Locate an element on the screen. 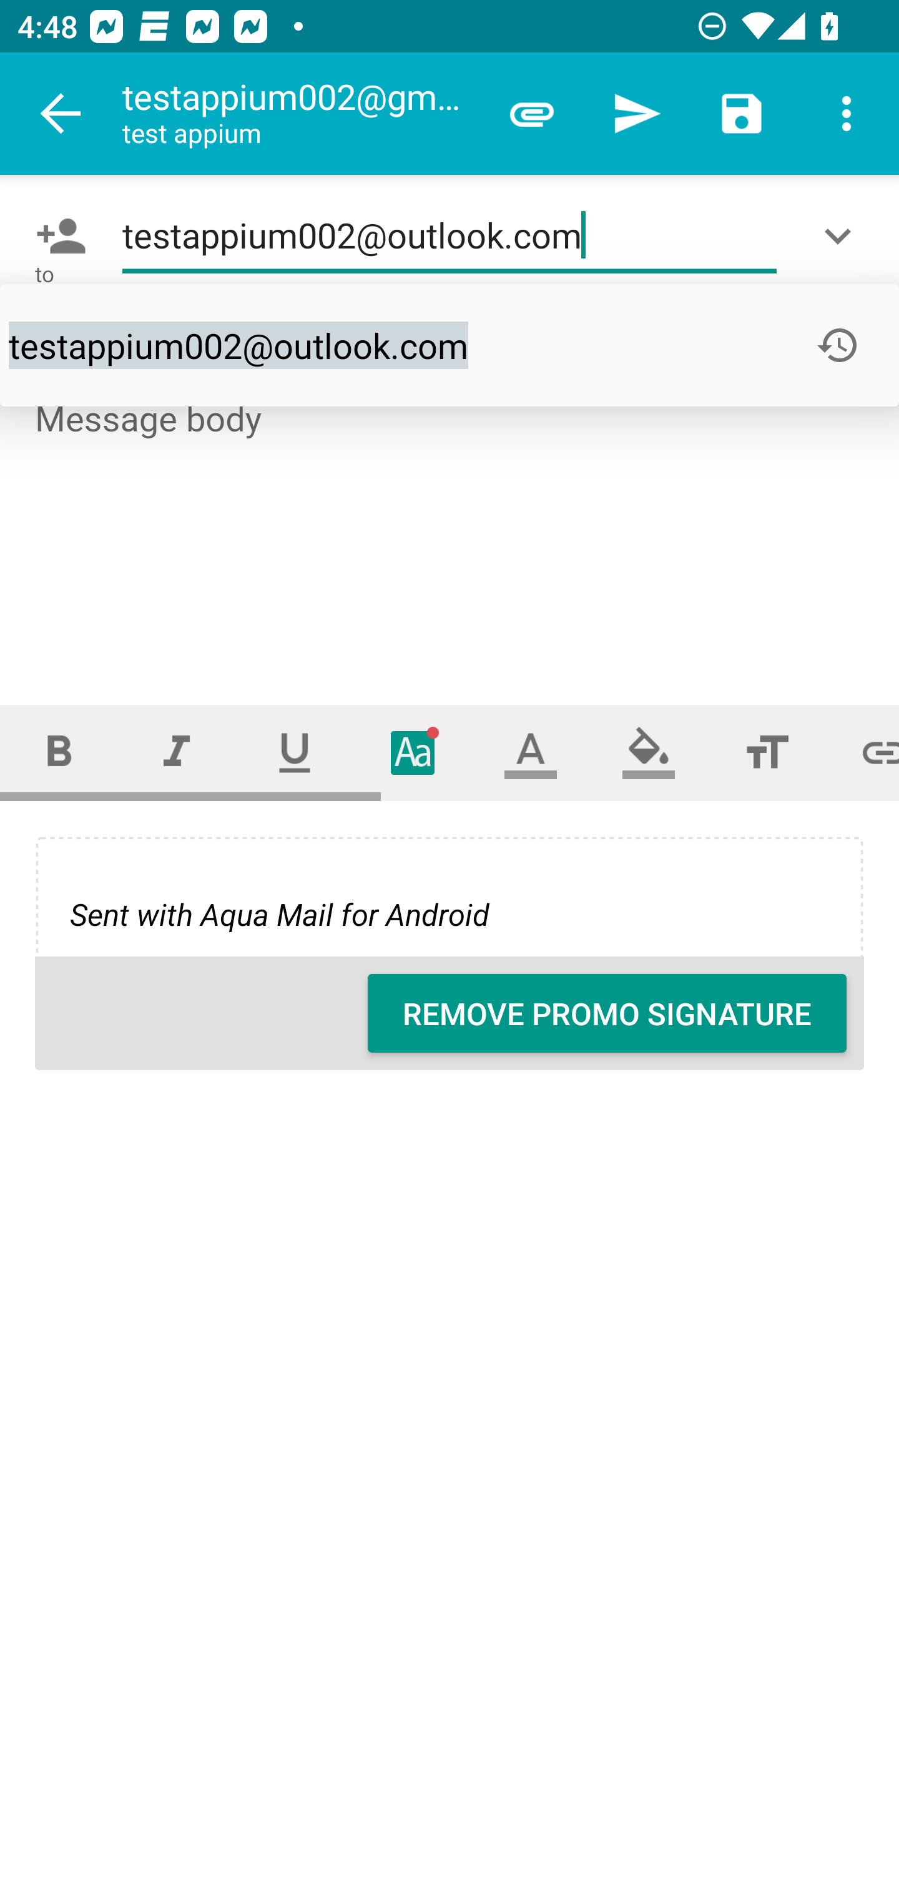 This screenshot has width=899, height=1898. Bold is located at coordinates (59, 752).